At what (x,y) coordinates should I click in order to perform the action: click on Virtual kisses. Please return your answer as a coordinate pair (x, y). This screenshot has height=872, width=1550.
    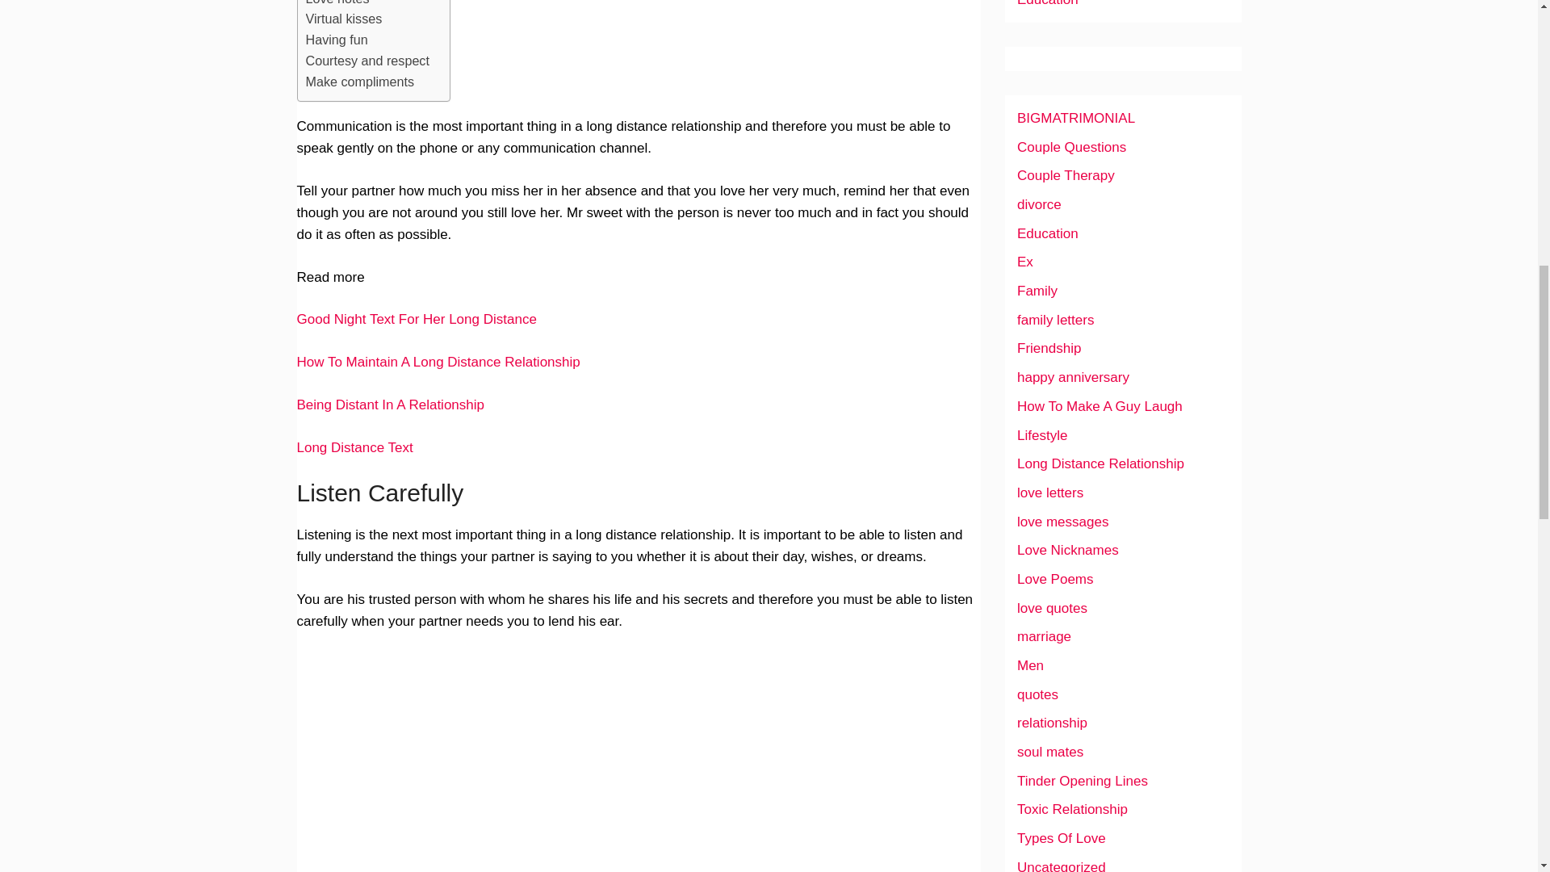
    Looking at the image, I should click on (343, 19).